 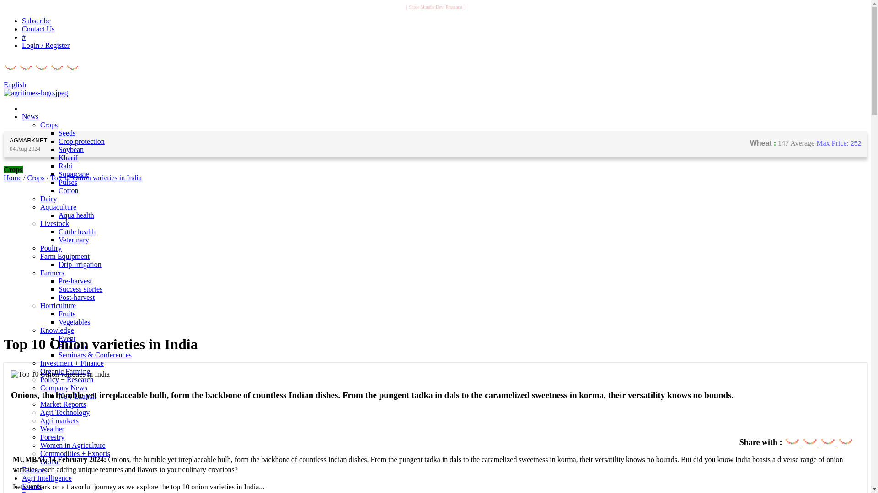 I want to click on Aquaculture, so click(x=59, y=207).